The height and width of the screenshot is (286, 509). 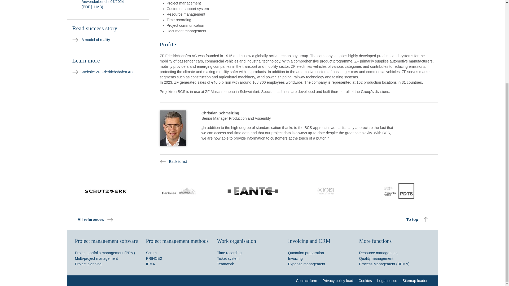 I want to click on Invoicing, so click(x=295, y=258).